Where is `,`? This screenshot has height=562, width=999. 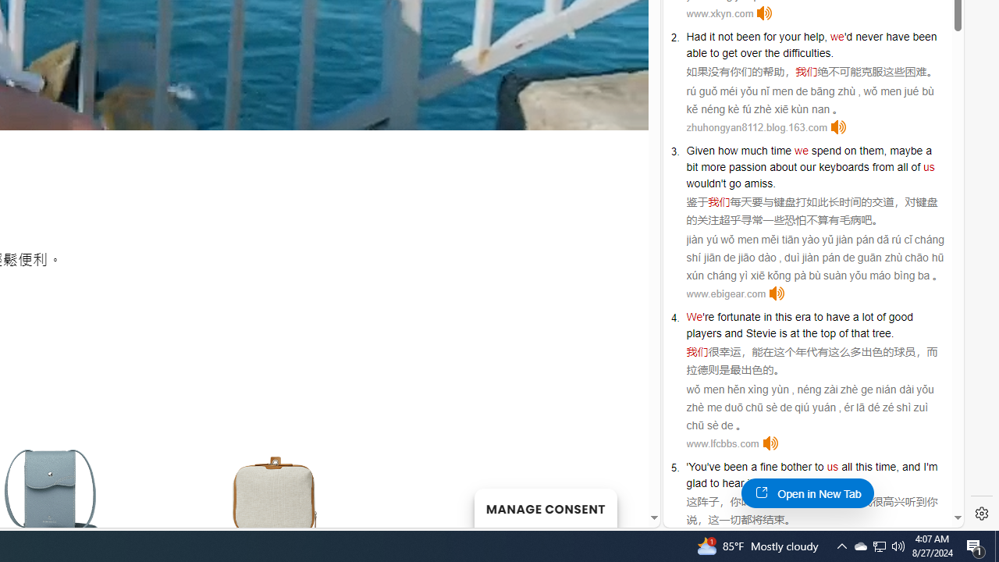 , is located at coordinates (898, 467).